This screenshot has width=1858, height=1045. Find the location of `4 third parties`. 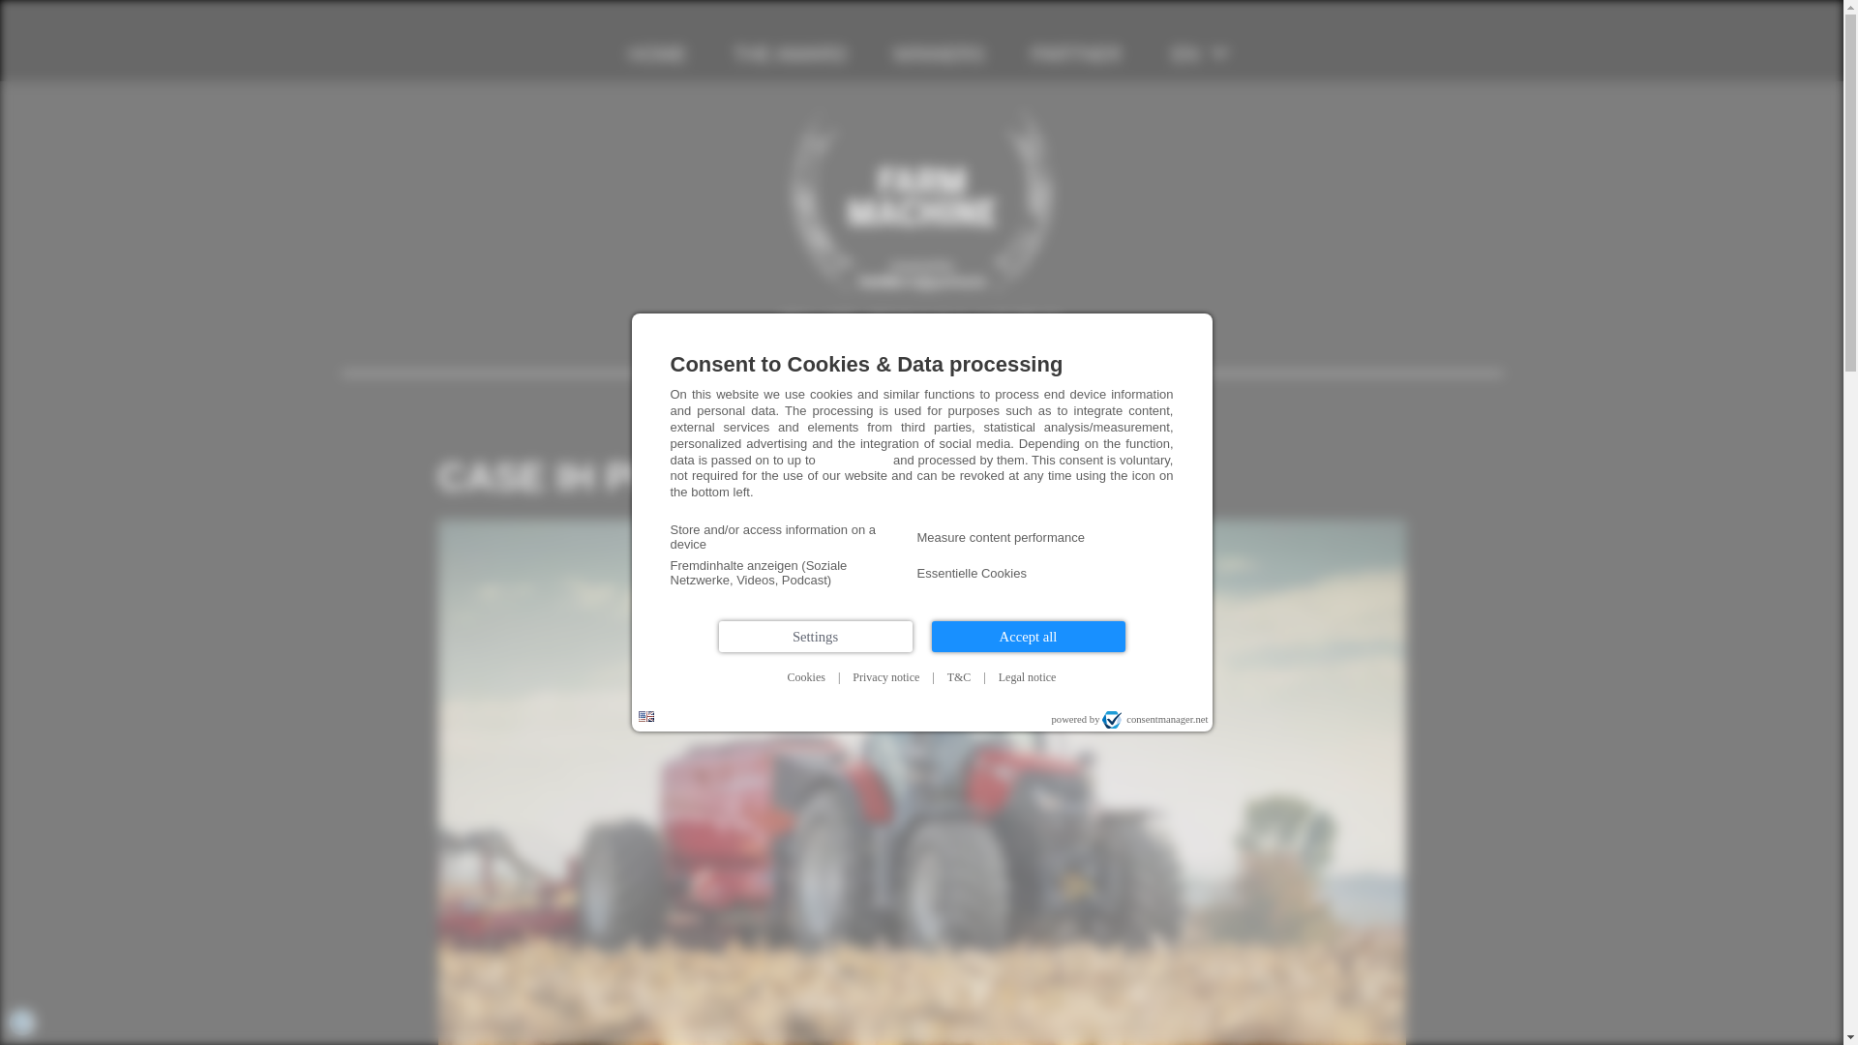

4 third parties is located at coordinates (854, 459).